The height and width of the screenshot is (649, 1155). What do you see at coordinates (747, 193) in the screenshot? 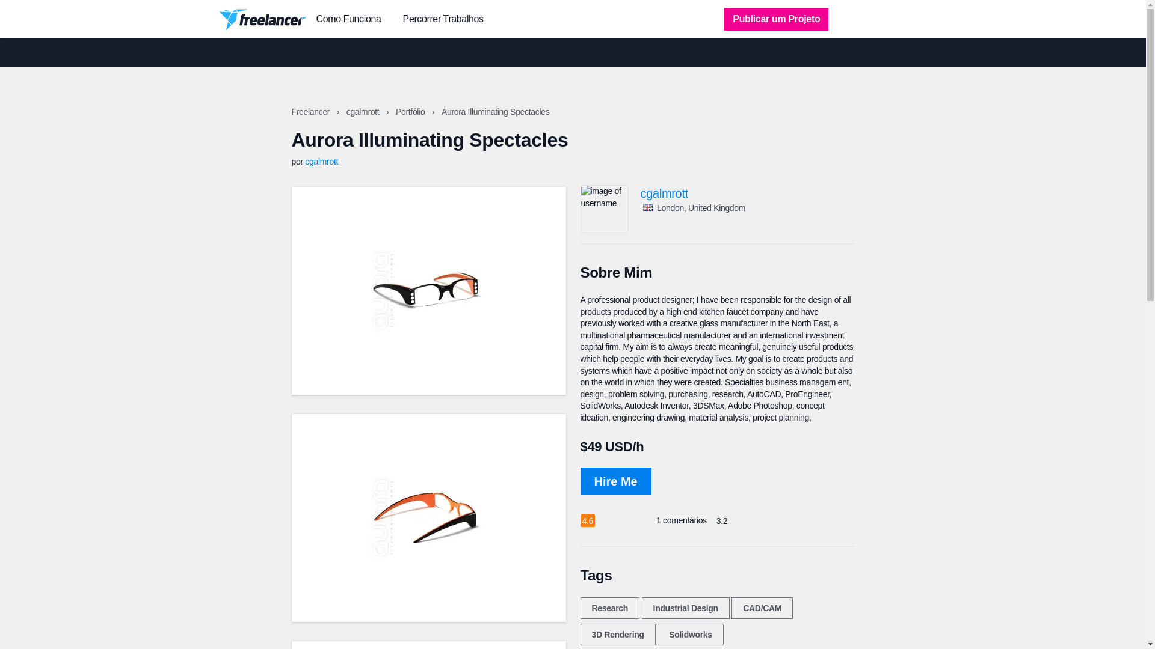
I see `cgalmrott` at bounding box center [747, 193].